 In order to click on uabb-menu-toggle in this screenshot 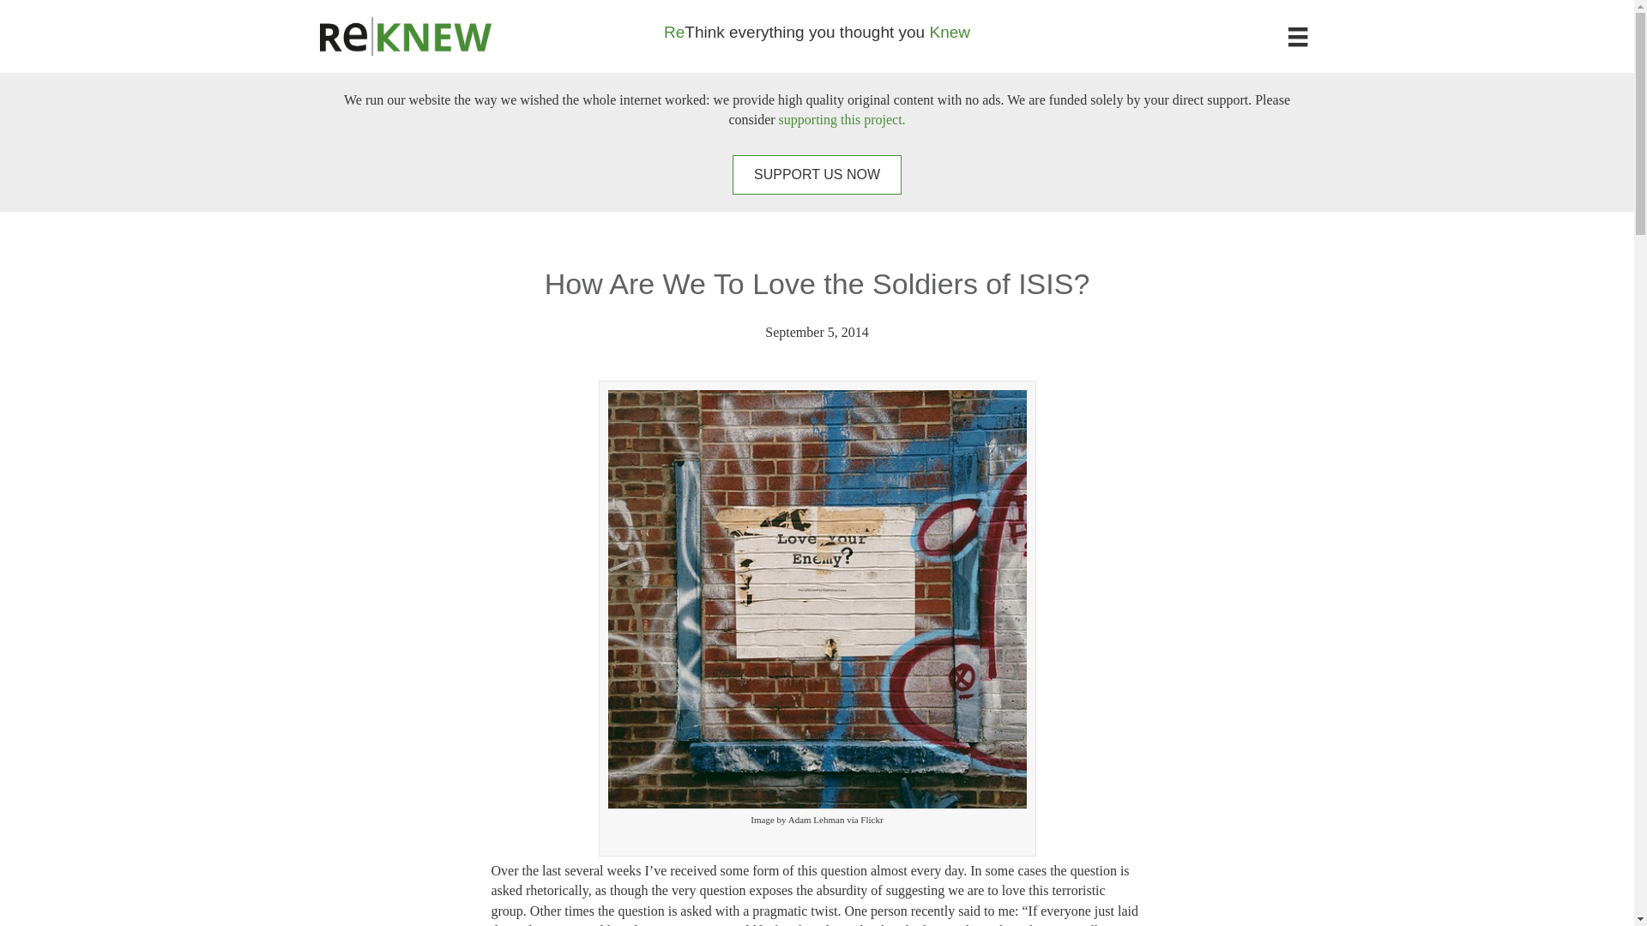, I will do `click(1297, 37)`.